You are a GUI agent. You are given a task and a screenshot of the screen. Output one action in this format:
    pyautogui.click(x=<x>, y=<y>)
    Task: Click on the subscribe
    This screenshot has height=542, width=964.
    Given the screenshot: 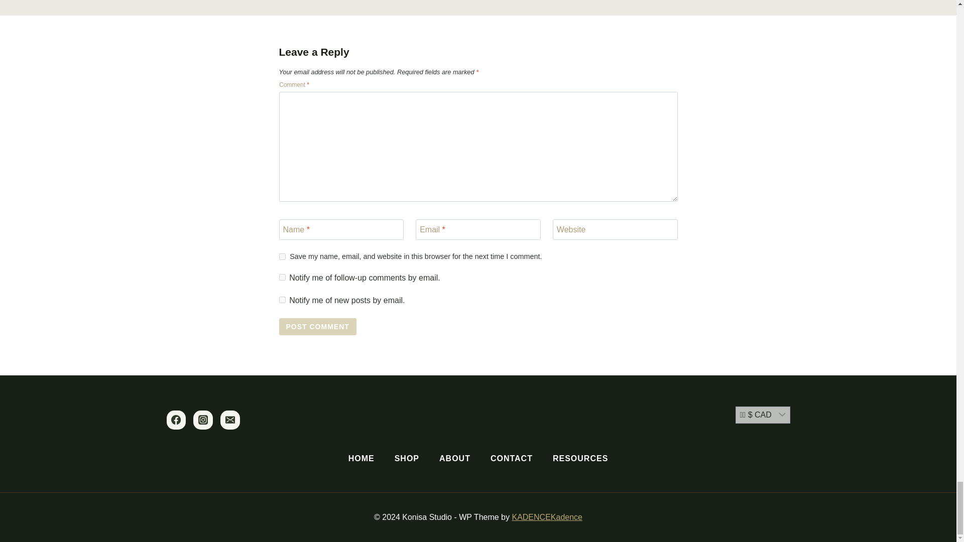 What is the action you would take?
    pyautogui.click(x=282, y=299)
    